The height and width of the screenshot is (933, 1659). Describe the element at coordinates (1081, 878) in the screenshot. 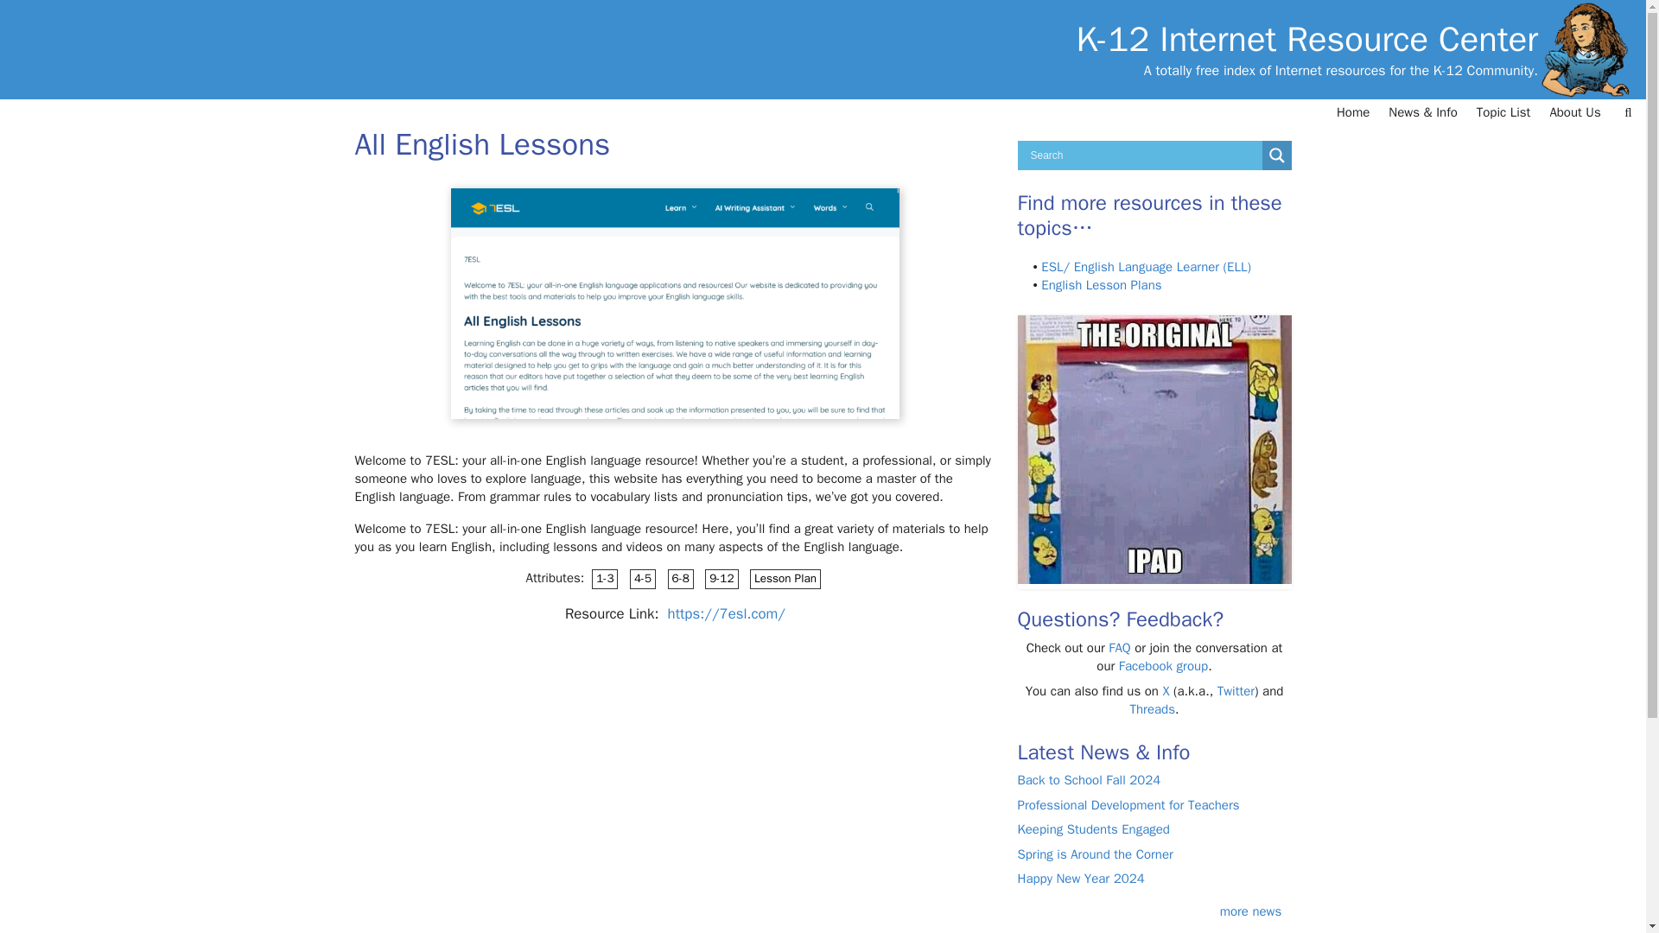

I see `Happy New Year 2024` at that location.